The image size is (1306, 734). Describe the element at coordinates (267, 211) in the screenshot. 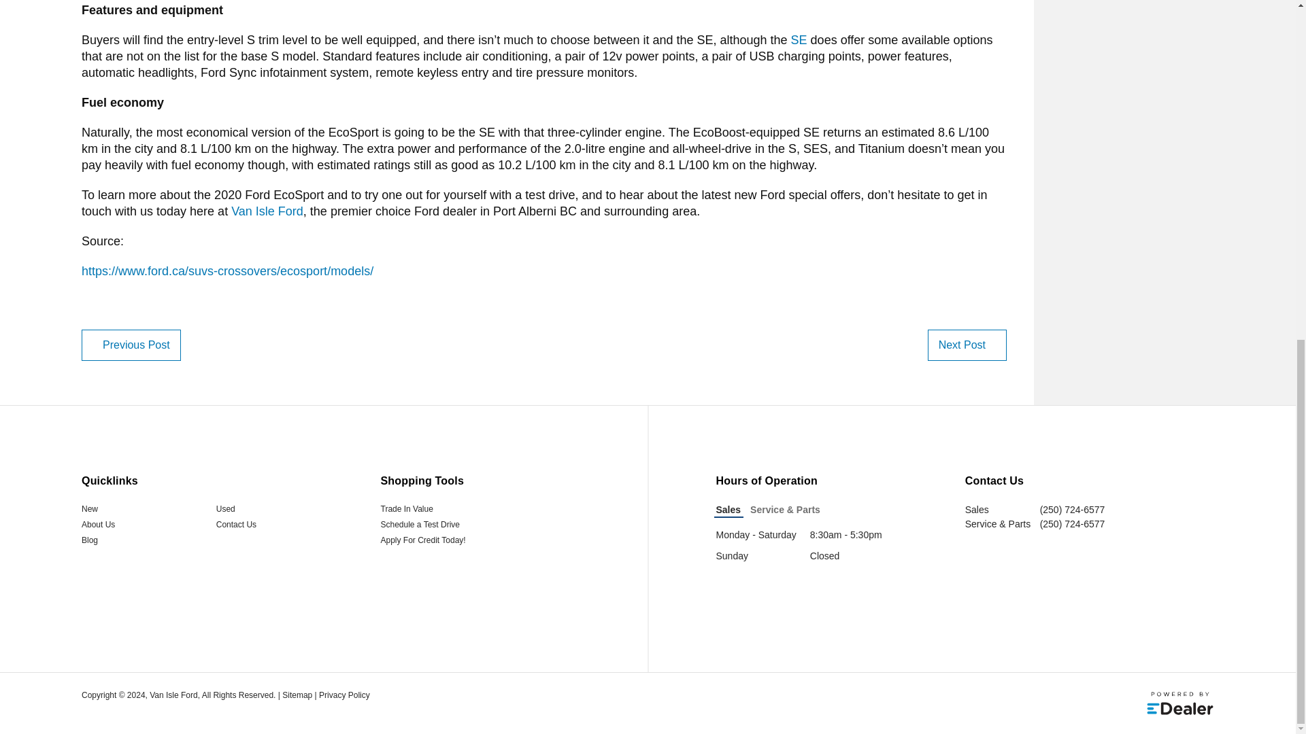

I see `Van Isle Ford` at that location.